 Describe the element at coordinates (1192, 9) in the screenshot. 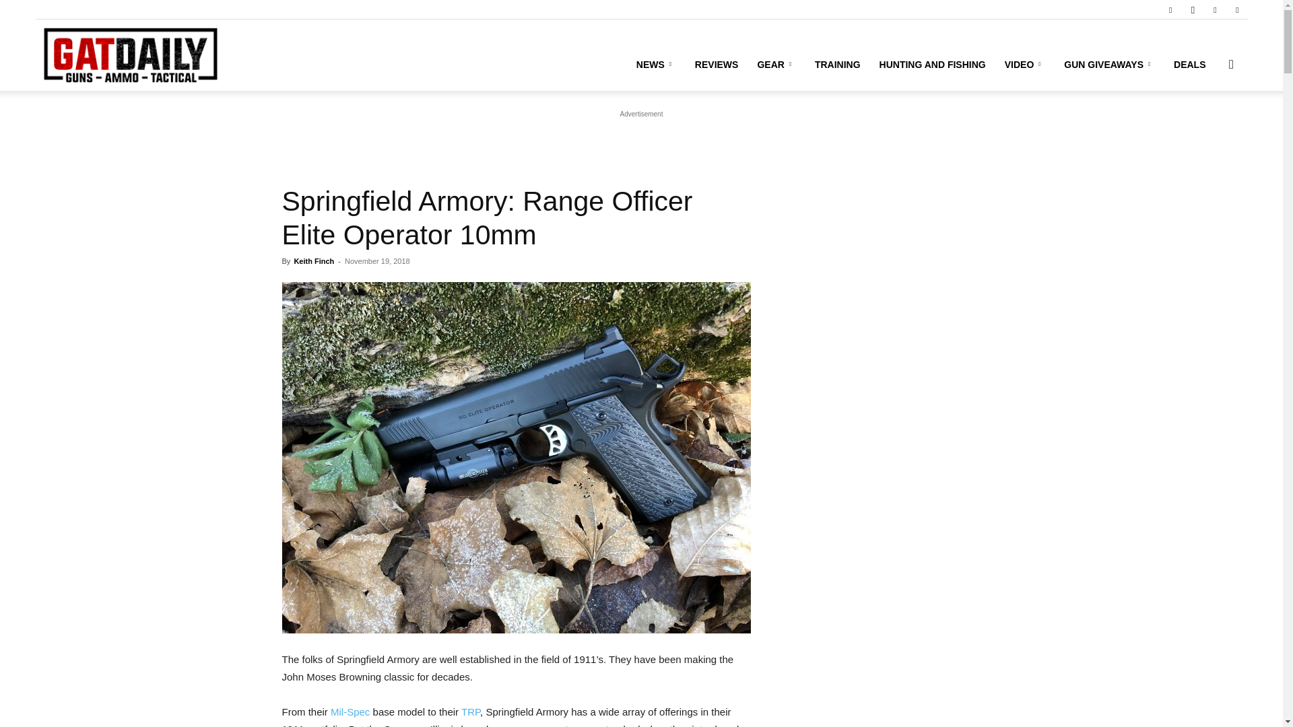

I see `Instagram` at that location.